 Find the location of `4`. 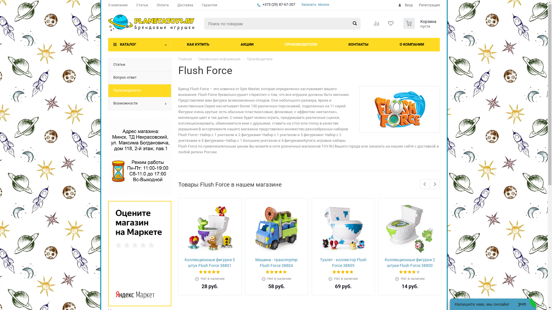

4 is located at coordinates (347, 272).